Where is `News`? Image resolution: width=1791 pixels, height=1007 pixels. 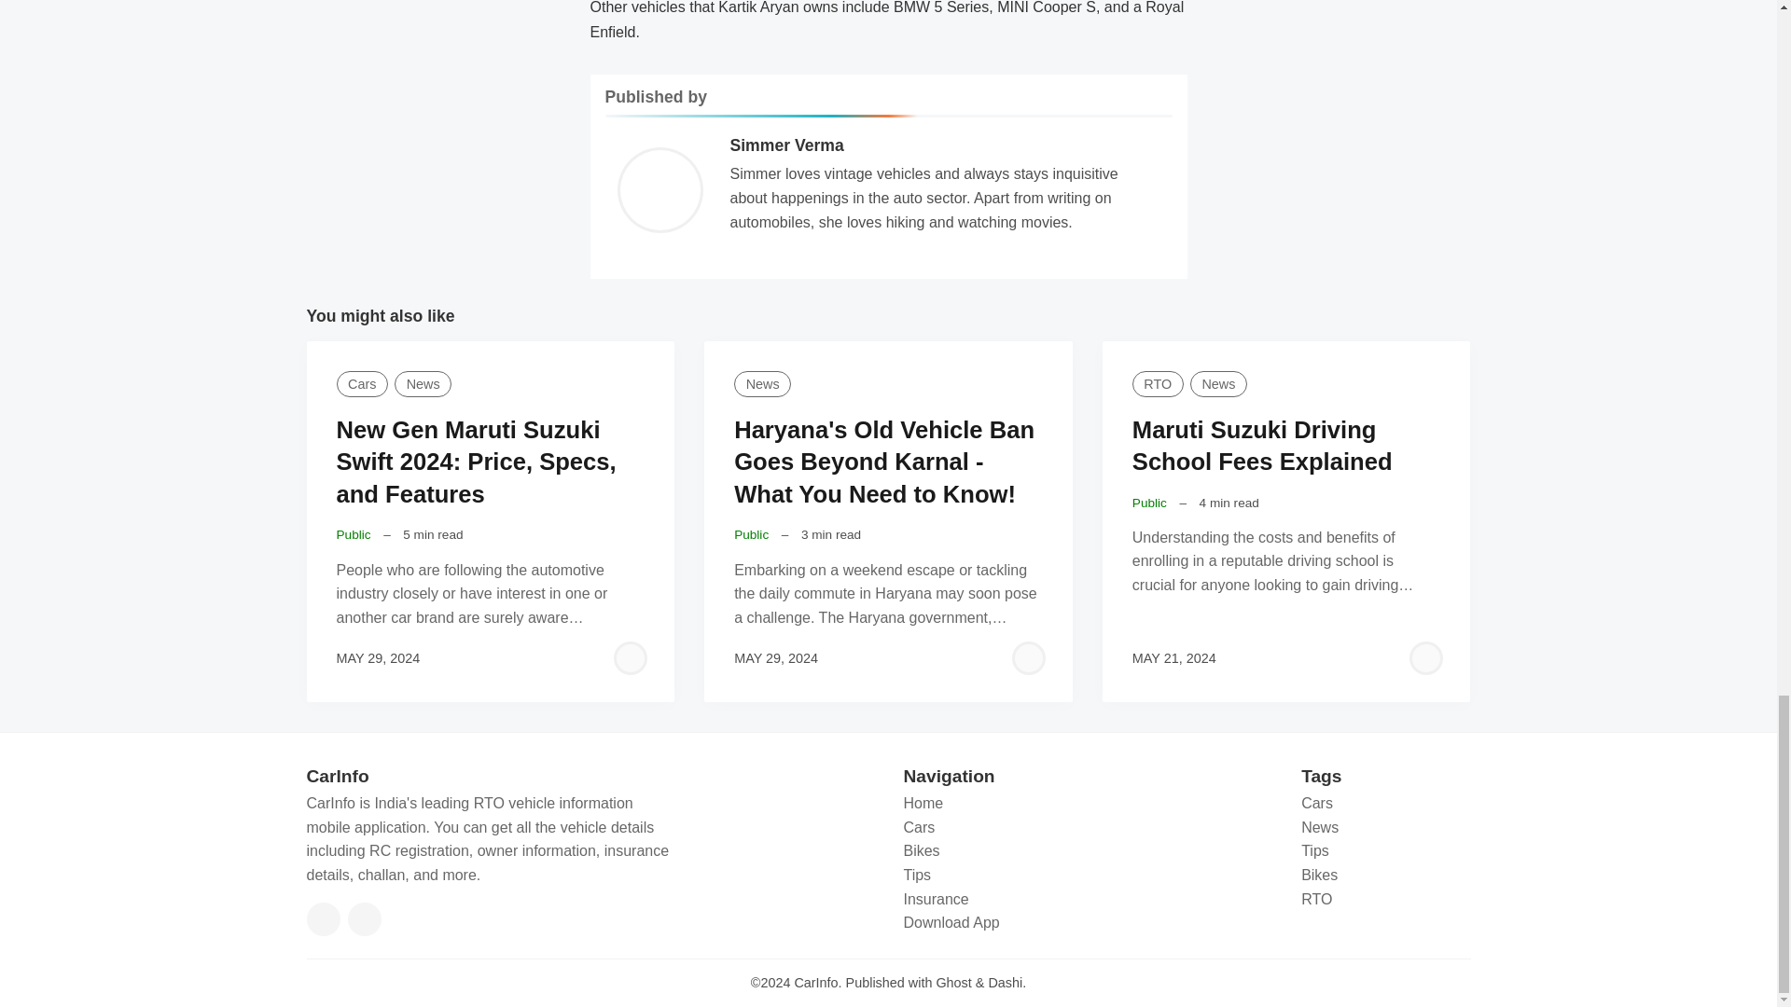
News is located at coordinates (763, 384).